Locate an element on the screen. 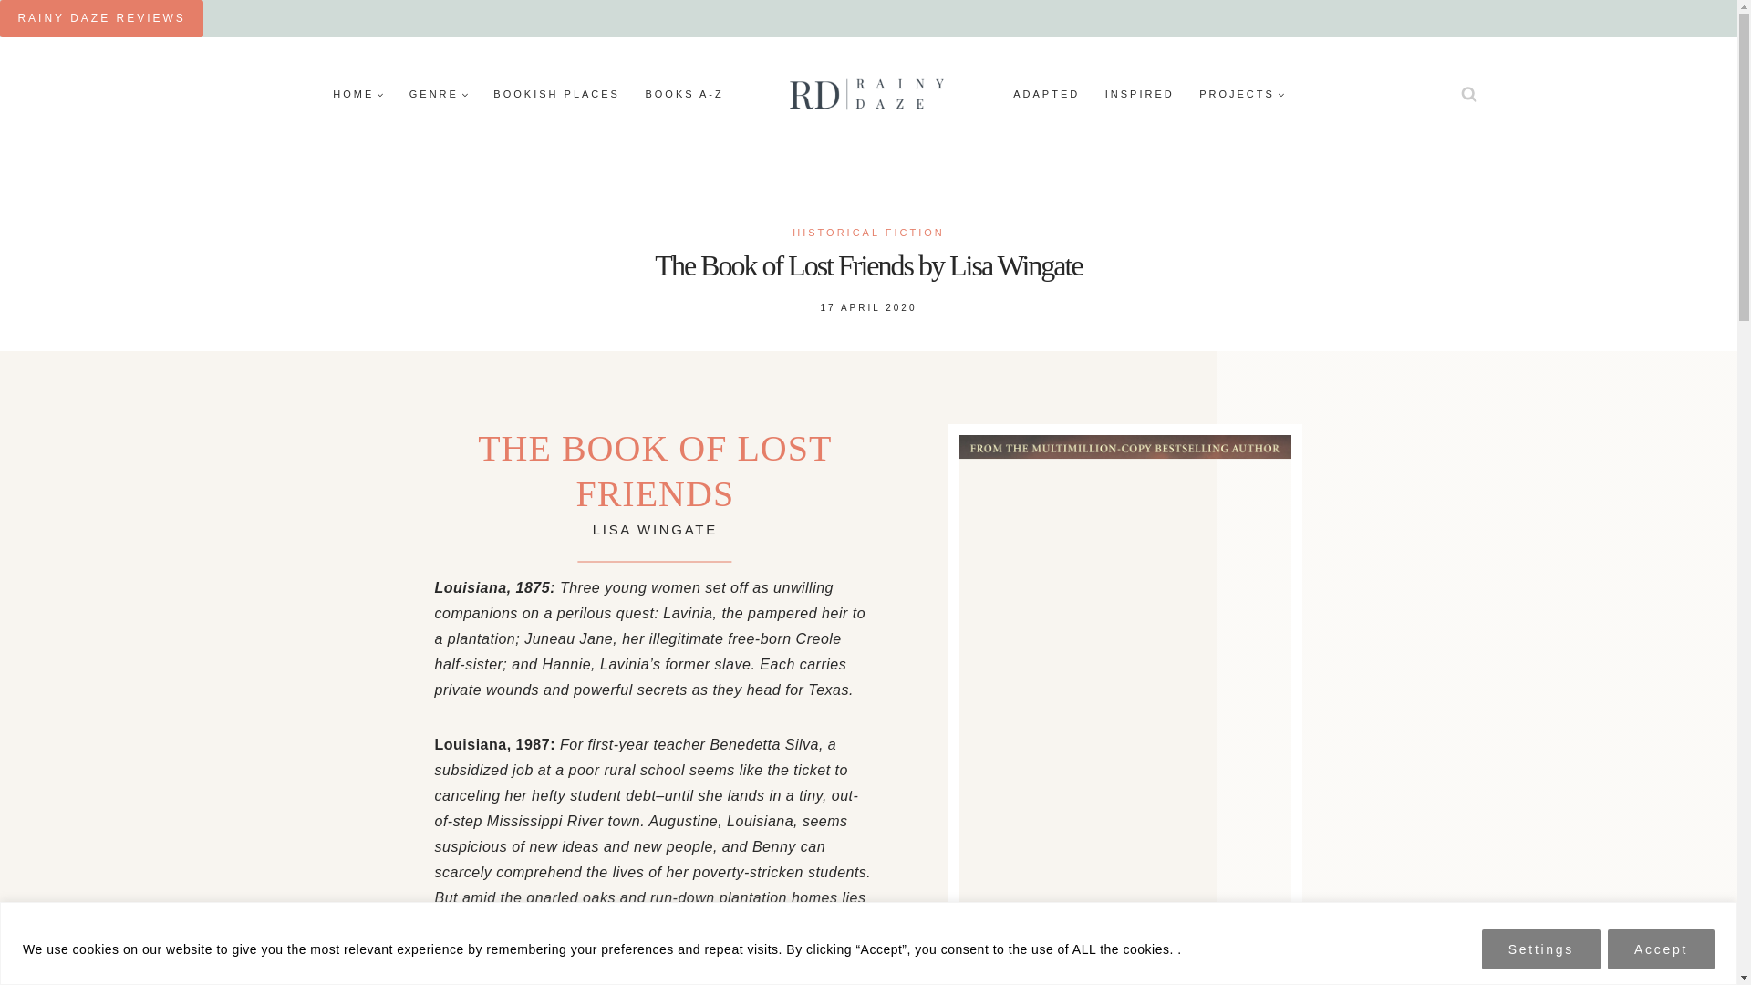  HOME is located at coordinates (358, 93).